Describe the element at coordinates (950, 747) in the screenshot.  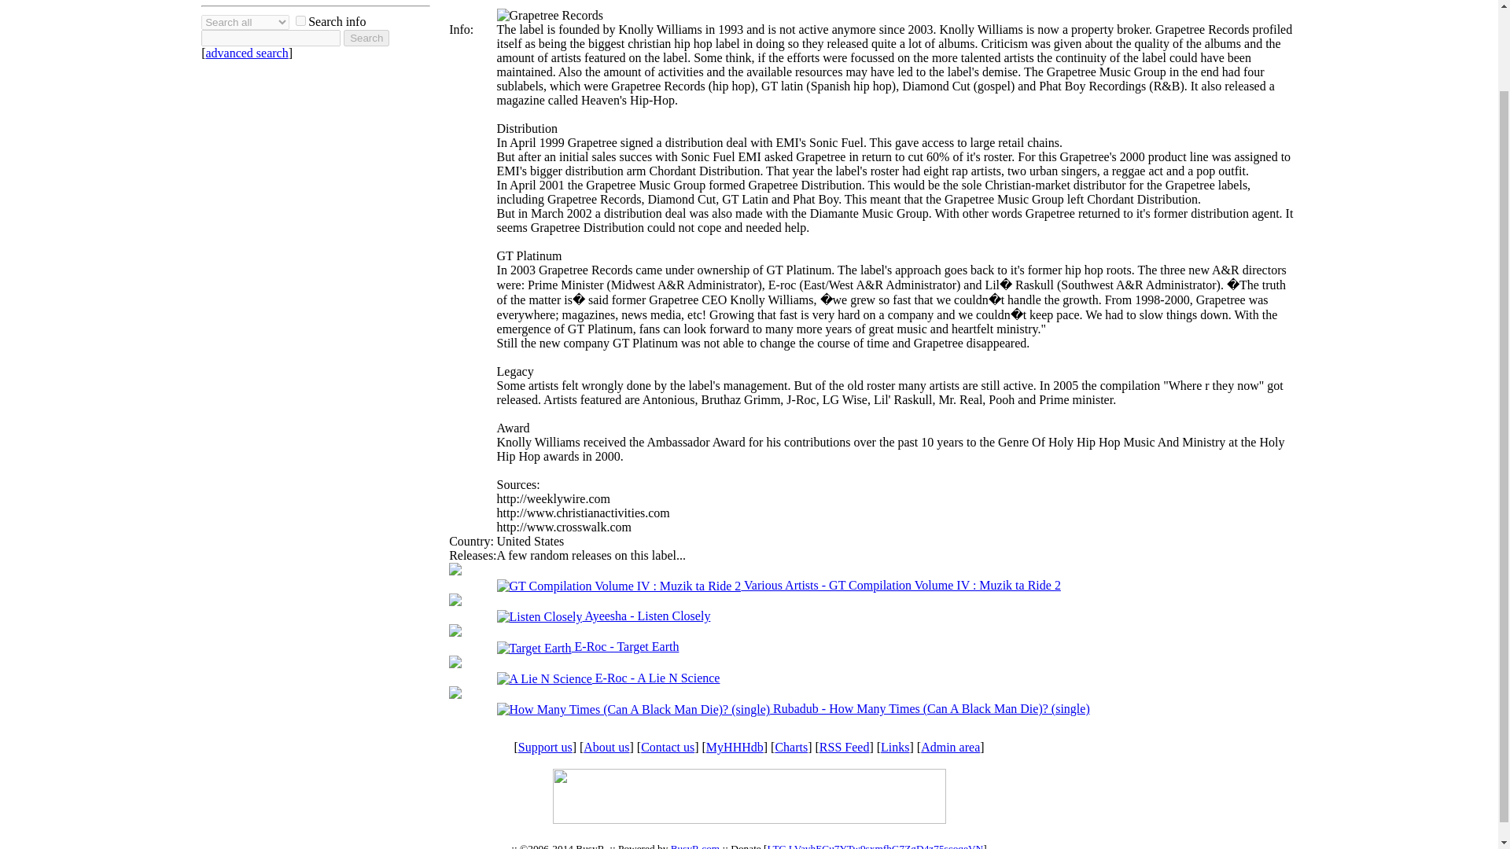
I see `Admin area` at that location.